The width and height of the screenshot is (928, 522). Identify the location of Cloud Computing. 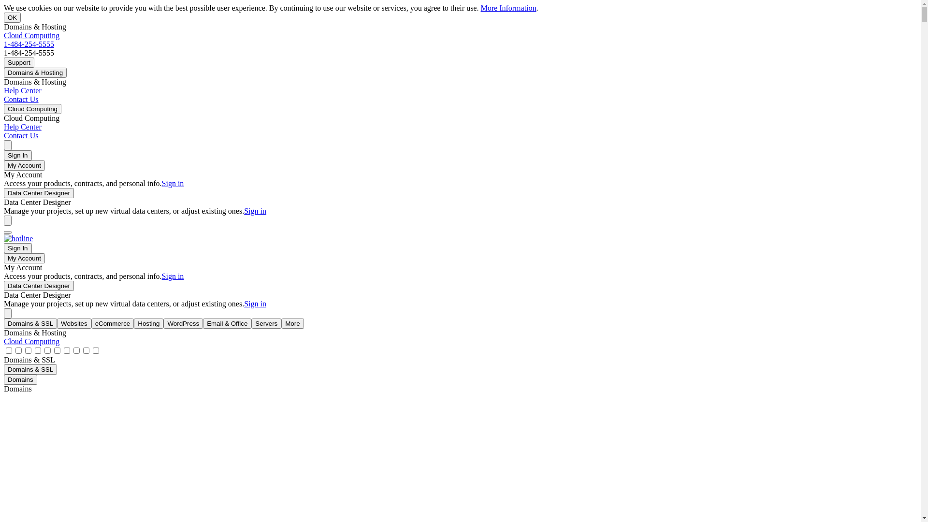
(31, 341).